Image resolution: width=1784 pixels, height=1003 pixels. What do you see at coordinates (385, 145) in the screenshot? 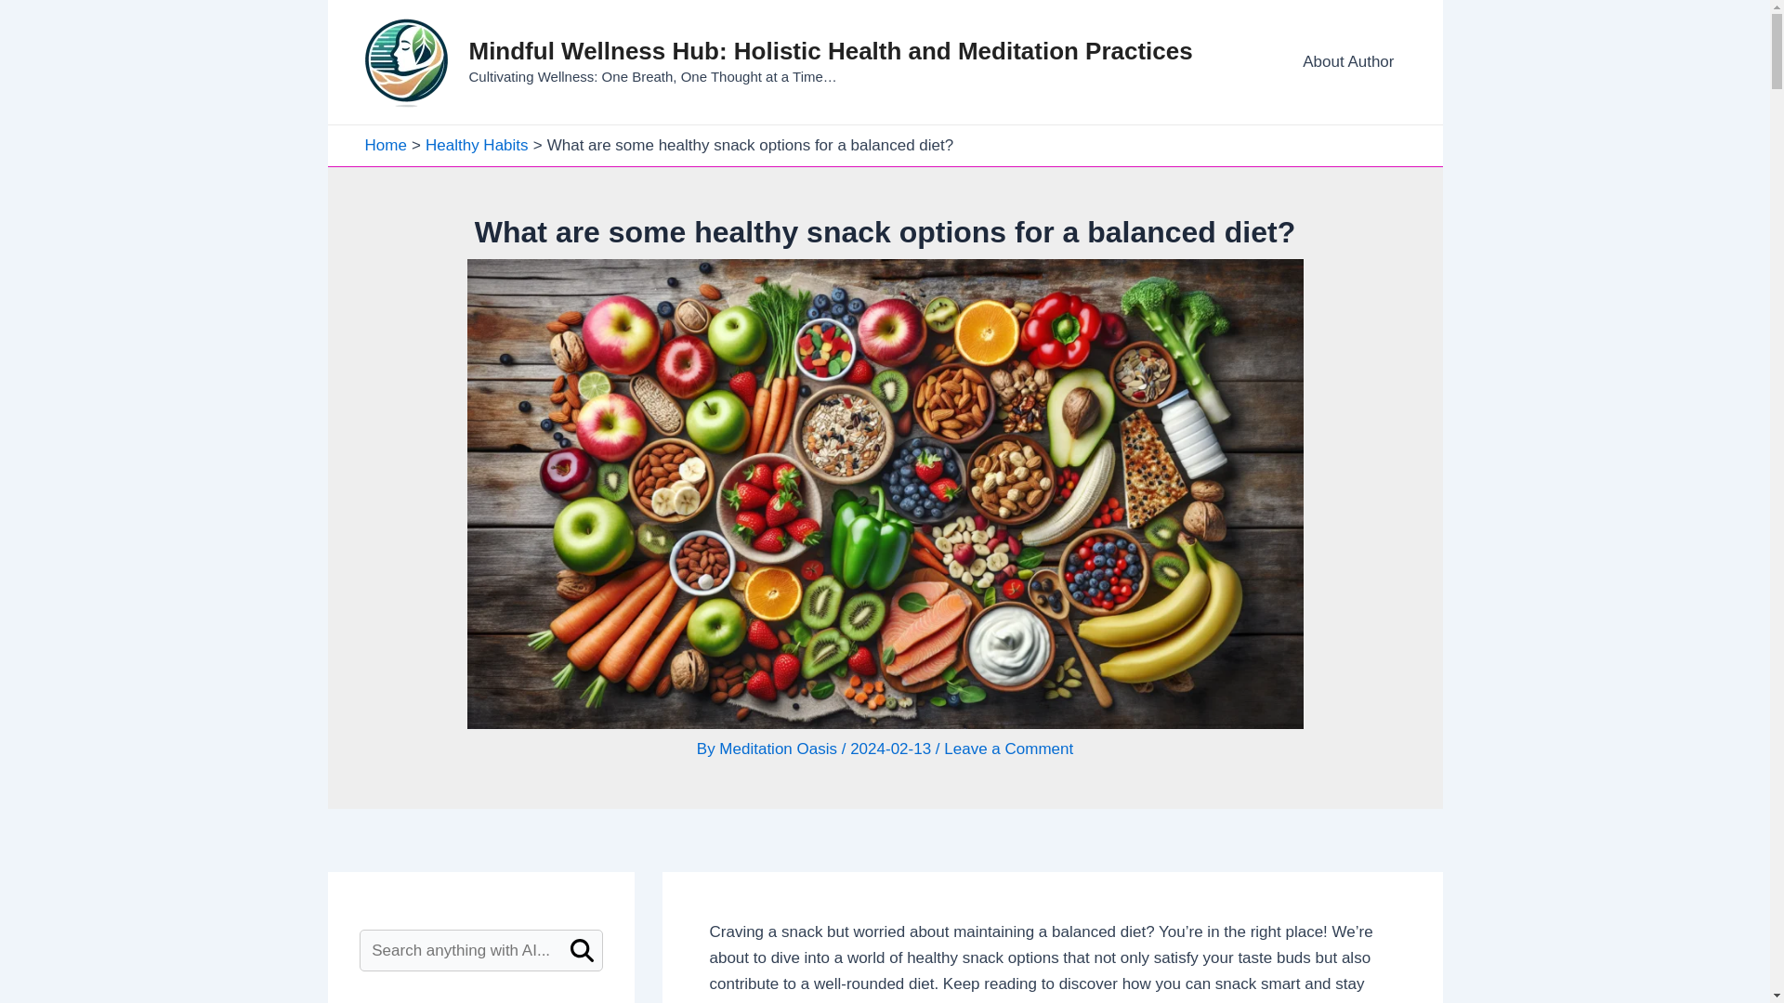
I see `Home` at bounding box center [385, 145].